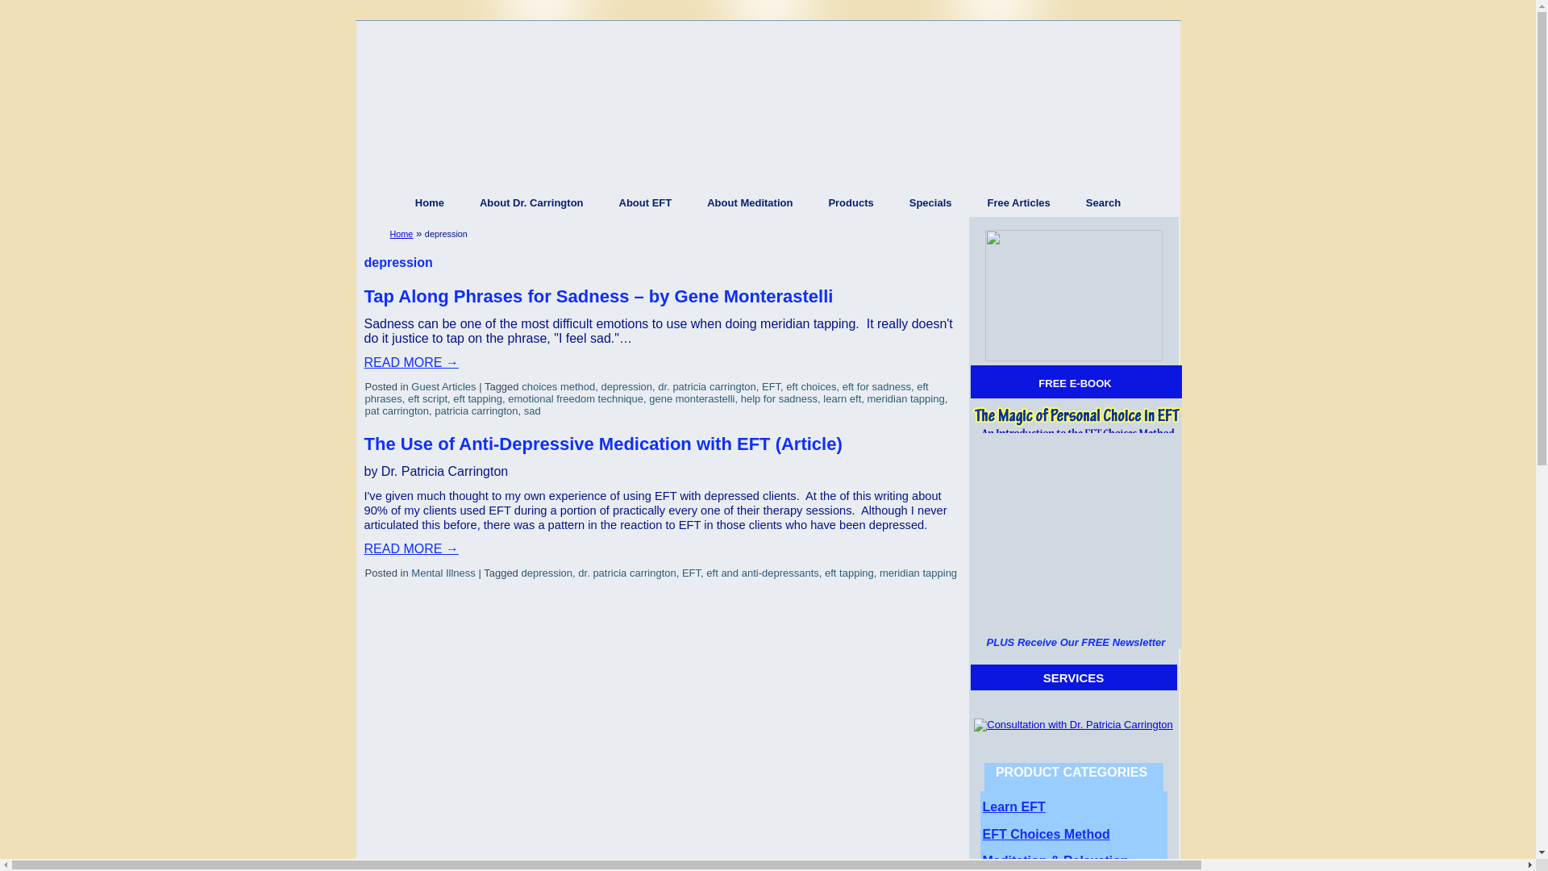 The width and height of the screenshot is (1548, 871). I want to click on Home, so click(402, 234).